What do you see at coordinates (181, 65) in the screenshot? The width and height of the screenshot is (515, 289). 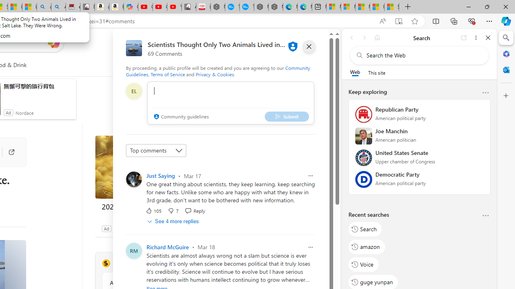 I see `To get missing image descriptions, open the context menu.` at bounding box center [181, 65].